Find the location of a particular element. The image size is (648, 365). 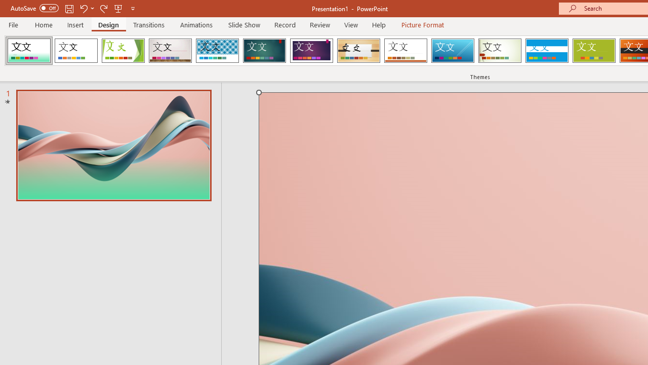

Banded is located at coordinates (547, 51).